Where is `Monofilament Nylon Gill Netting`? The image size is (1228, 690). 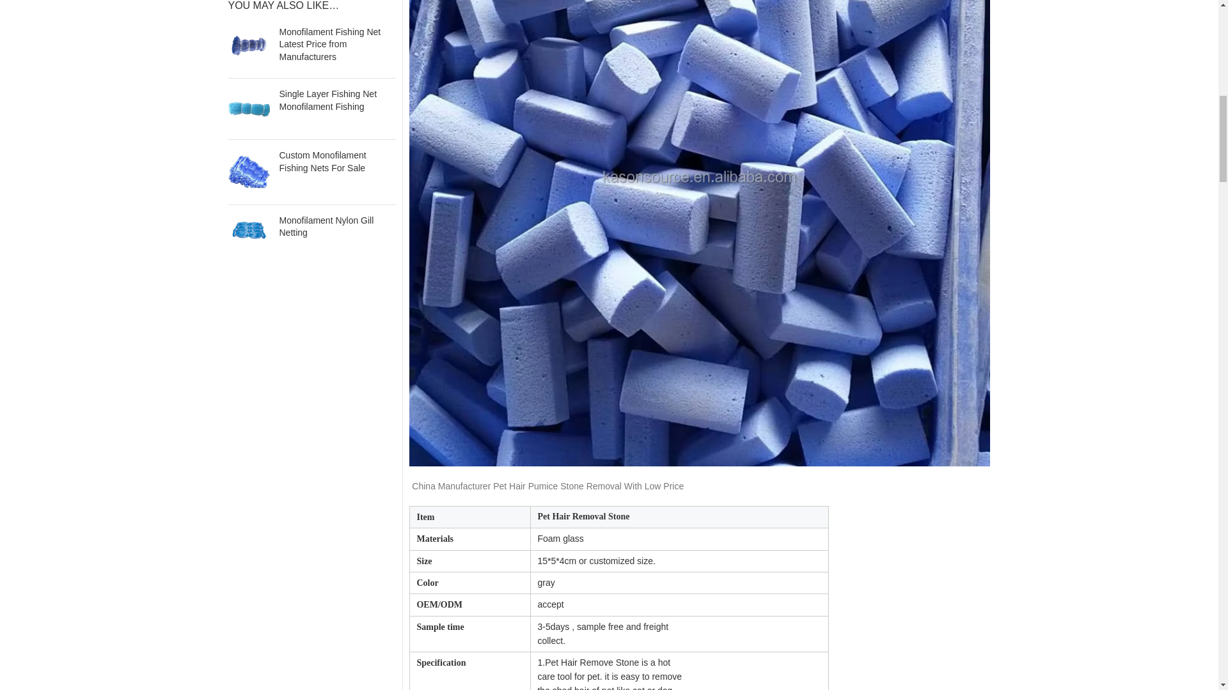 Monofilament Nylon Gill Netting is located at coordinates (248, 230).